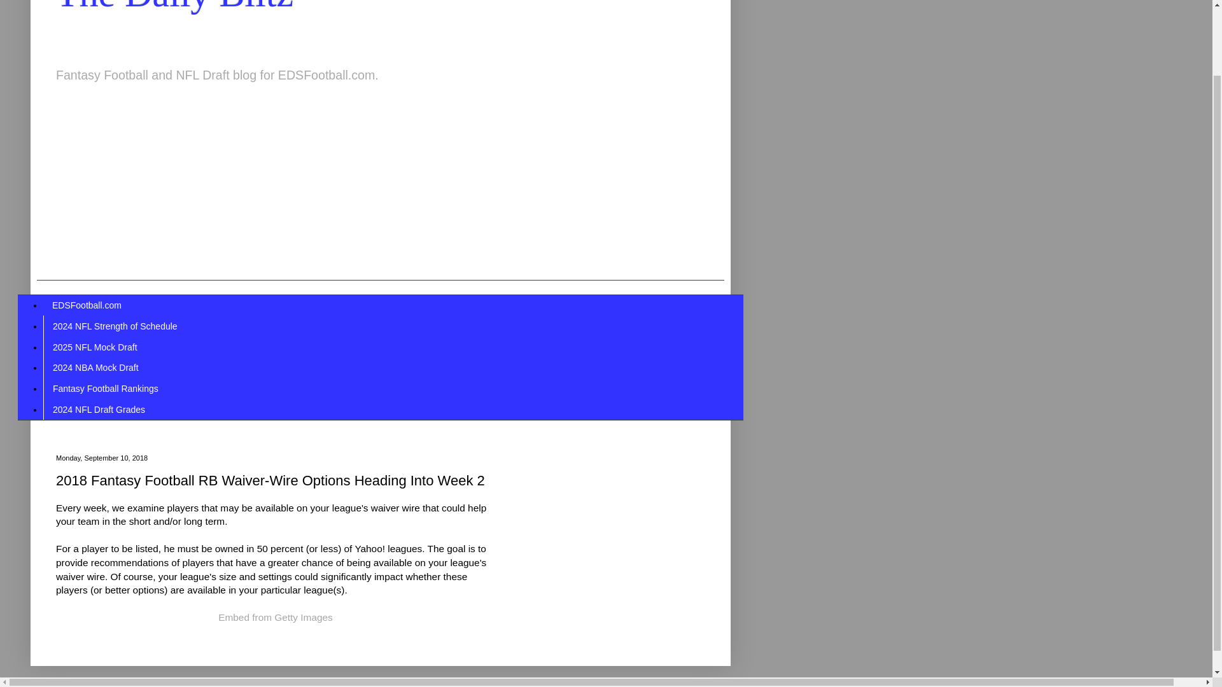  I want to click on Embed from Getty Images, so click(275, 617).